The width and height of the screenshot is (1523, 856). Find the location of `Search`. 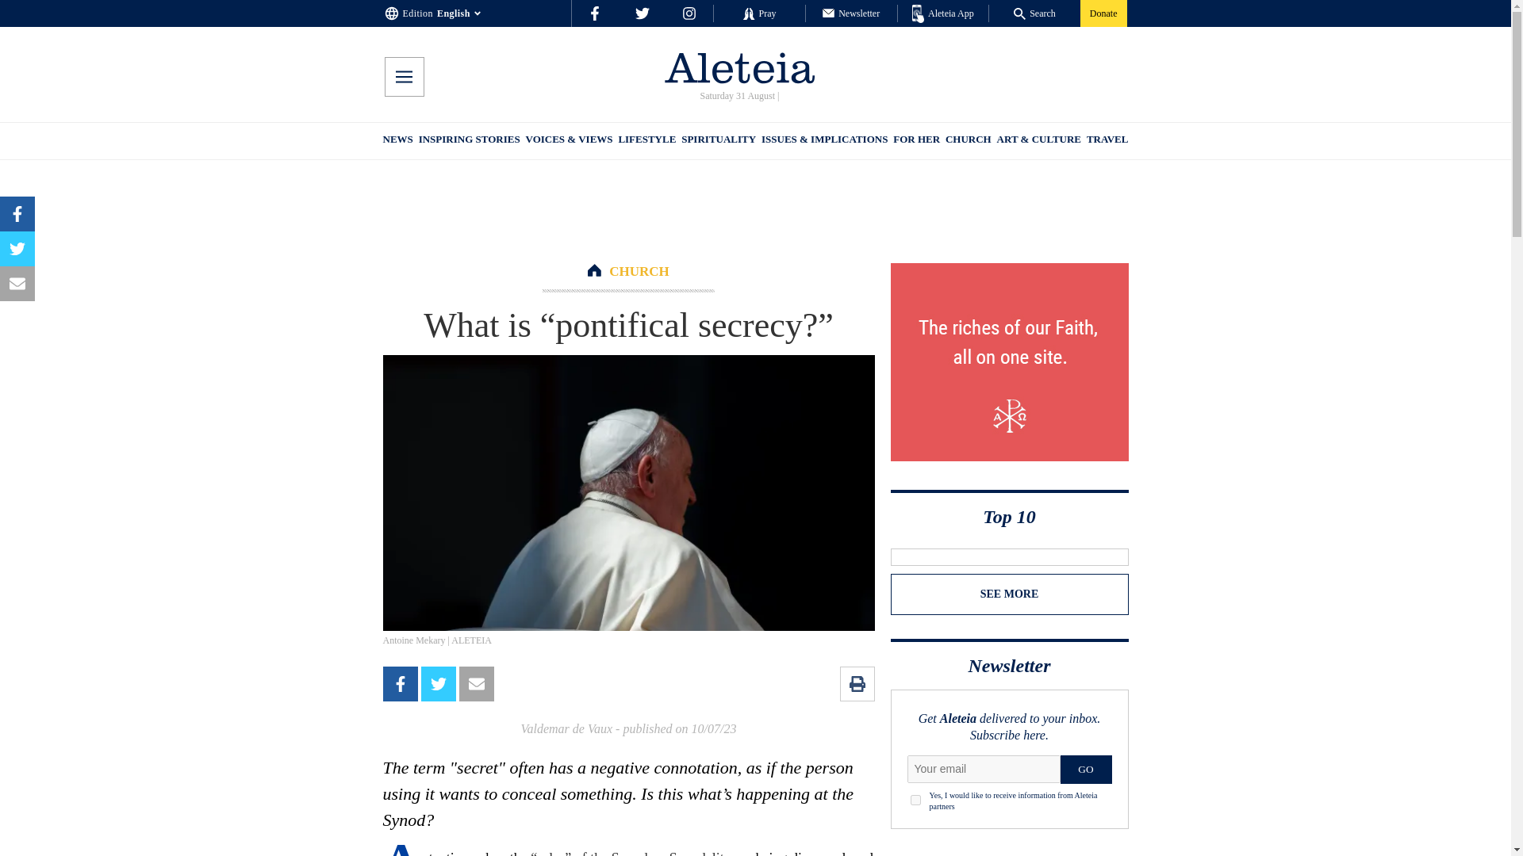

Search is located at coordinates (1034, 13).